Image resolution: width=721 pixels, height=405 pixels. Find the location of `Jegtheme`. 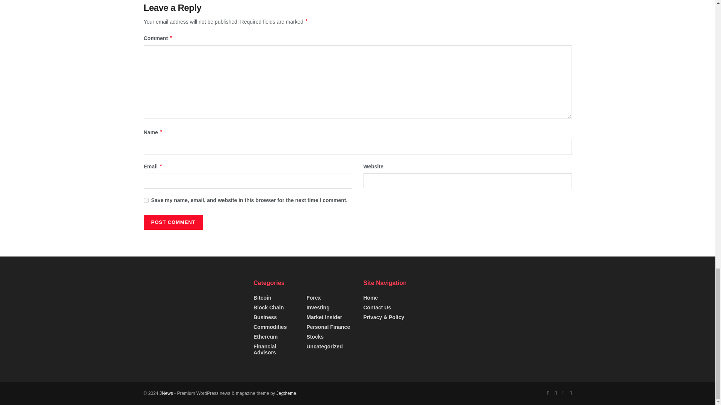

Jegtheme is located at coordinates (286, 393).